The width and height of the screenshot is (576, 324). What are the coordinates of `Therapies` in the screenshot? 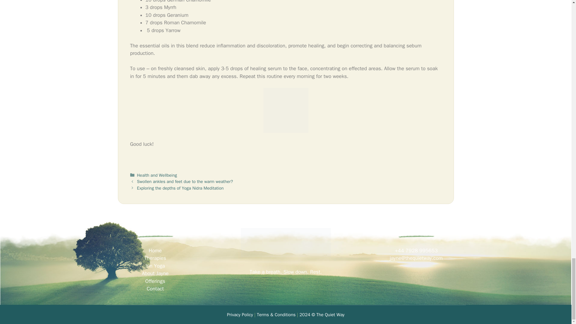 It's located at (155, 258).